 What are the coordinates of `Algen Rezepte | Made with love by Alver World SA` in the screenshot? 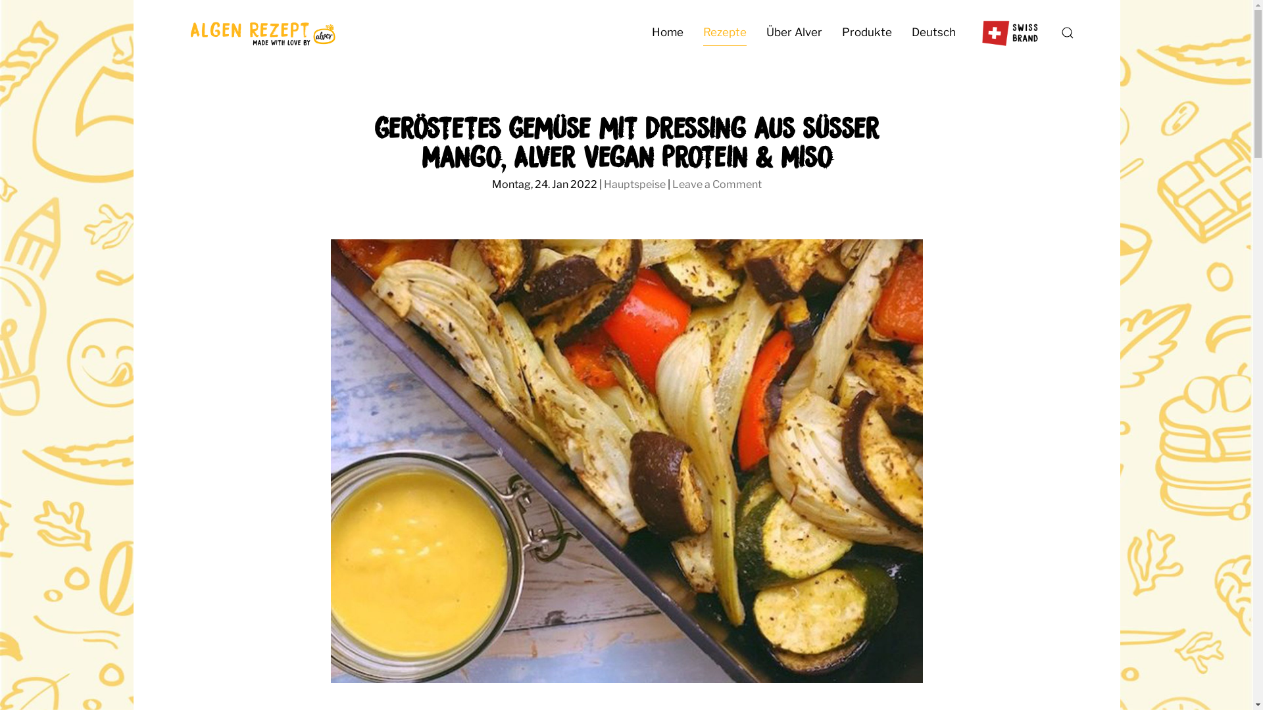 It's located at (261, 33).